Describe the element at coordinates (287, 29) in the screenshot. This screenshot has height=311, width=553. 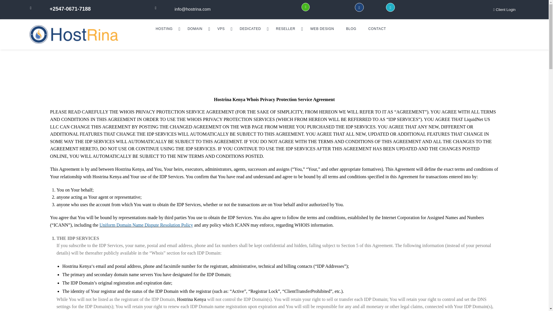
I see `RESELLER` at that location.